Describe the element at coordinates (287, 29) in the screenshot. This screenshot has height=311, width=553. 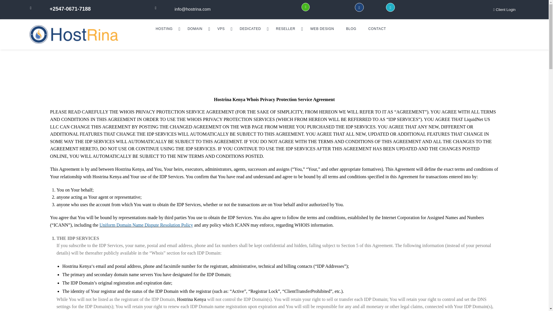
I see `RESELLER` at that location.